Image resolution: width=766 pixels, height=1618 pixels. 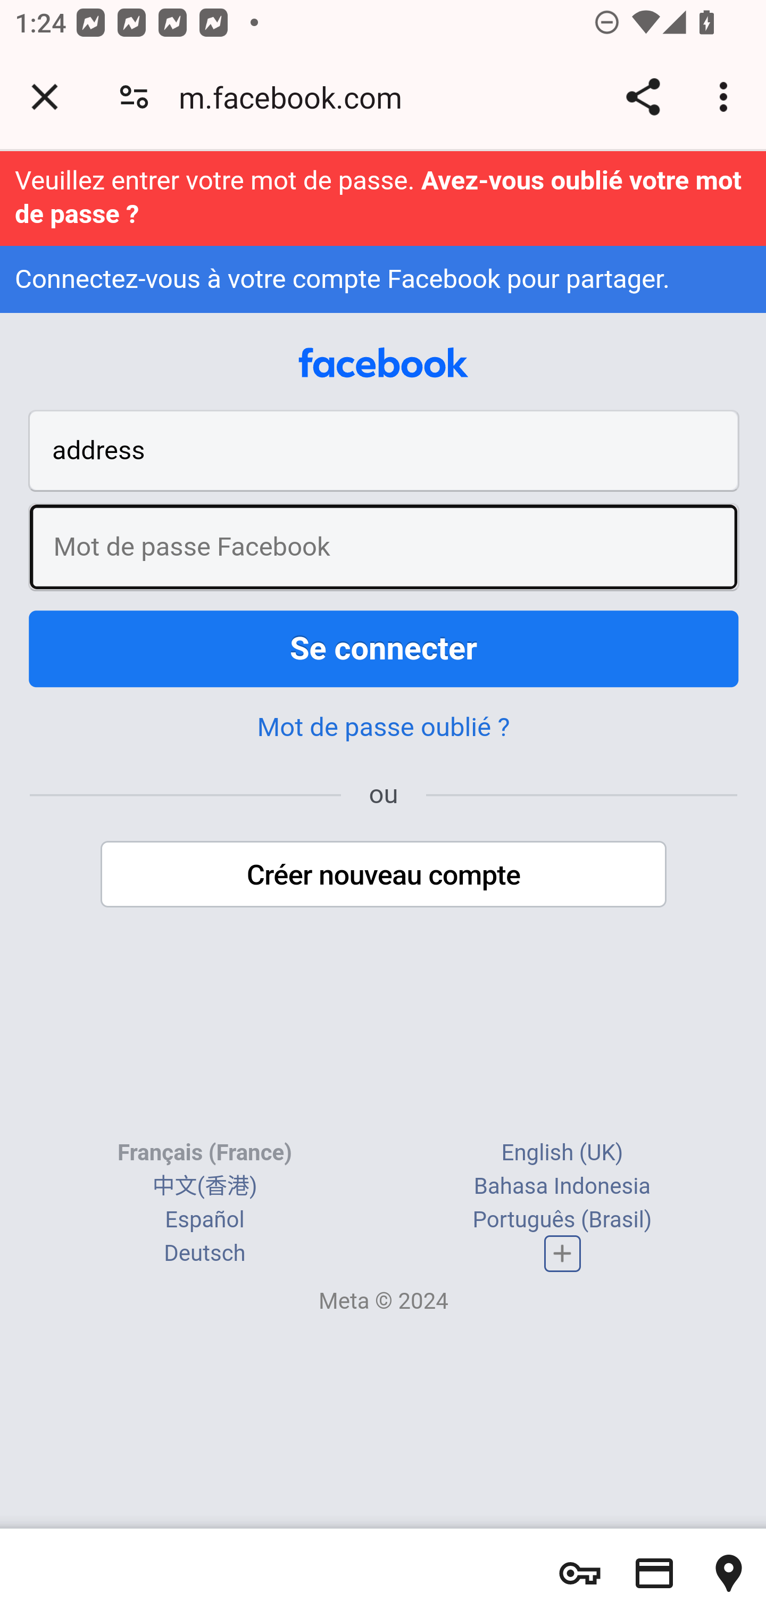 I want to click on 中文(香港), so click(x=204, y=1185).